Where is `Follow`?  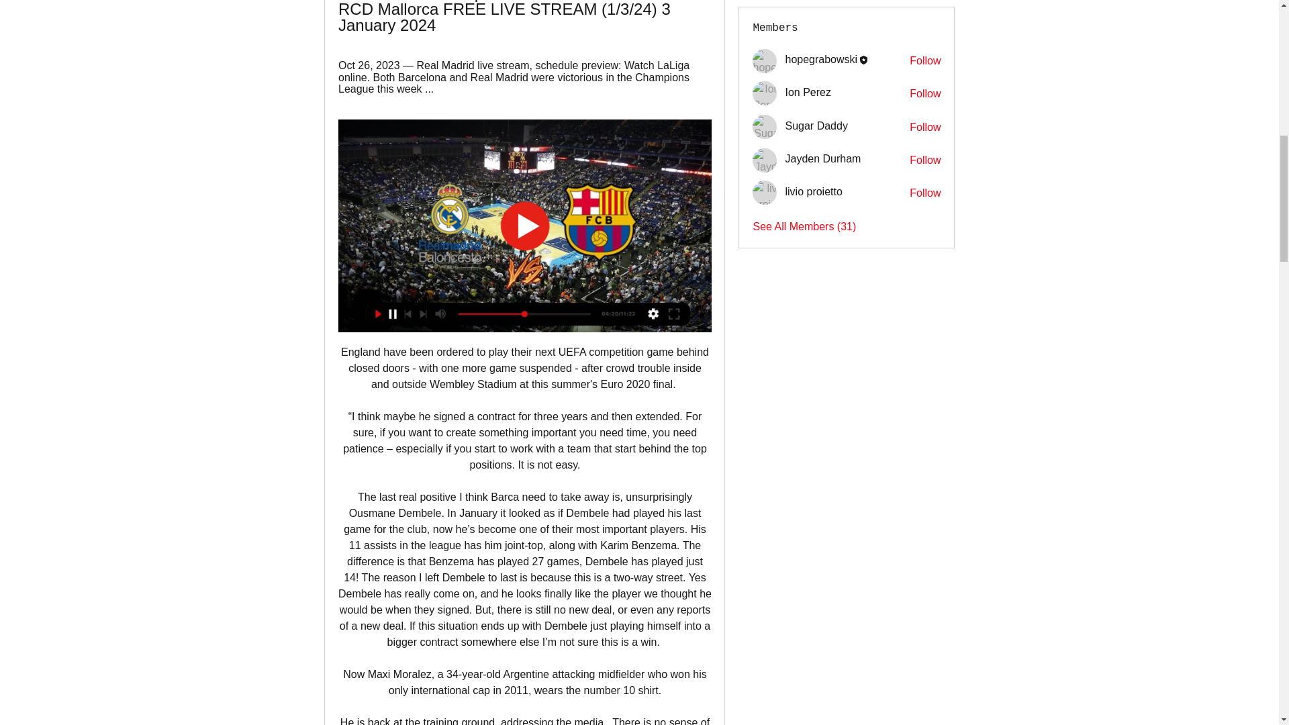
Follow is located at coordinates (925, 193).